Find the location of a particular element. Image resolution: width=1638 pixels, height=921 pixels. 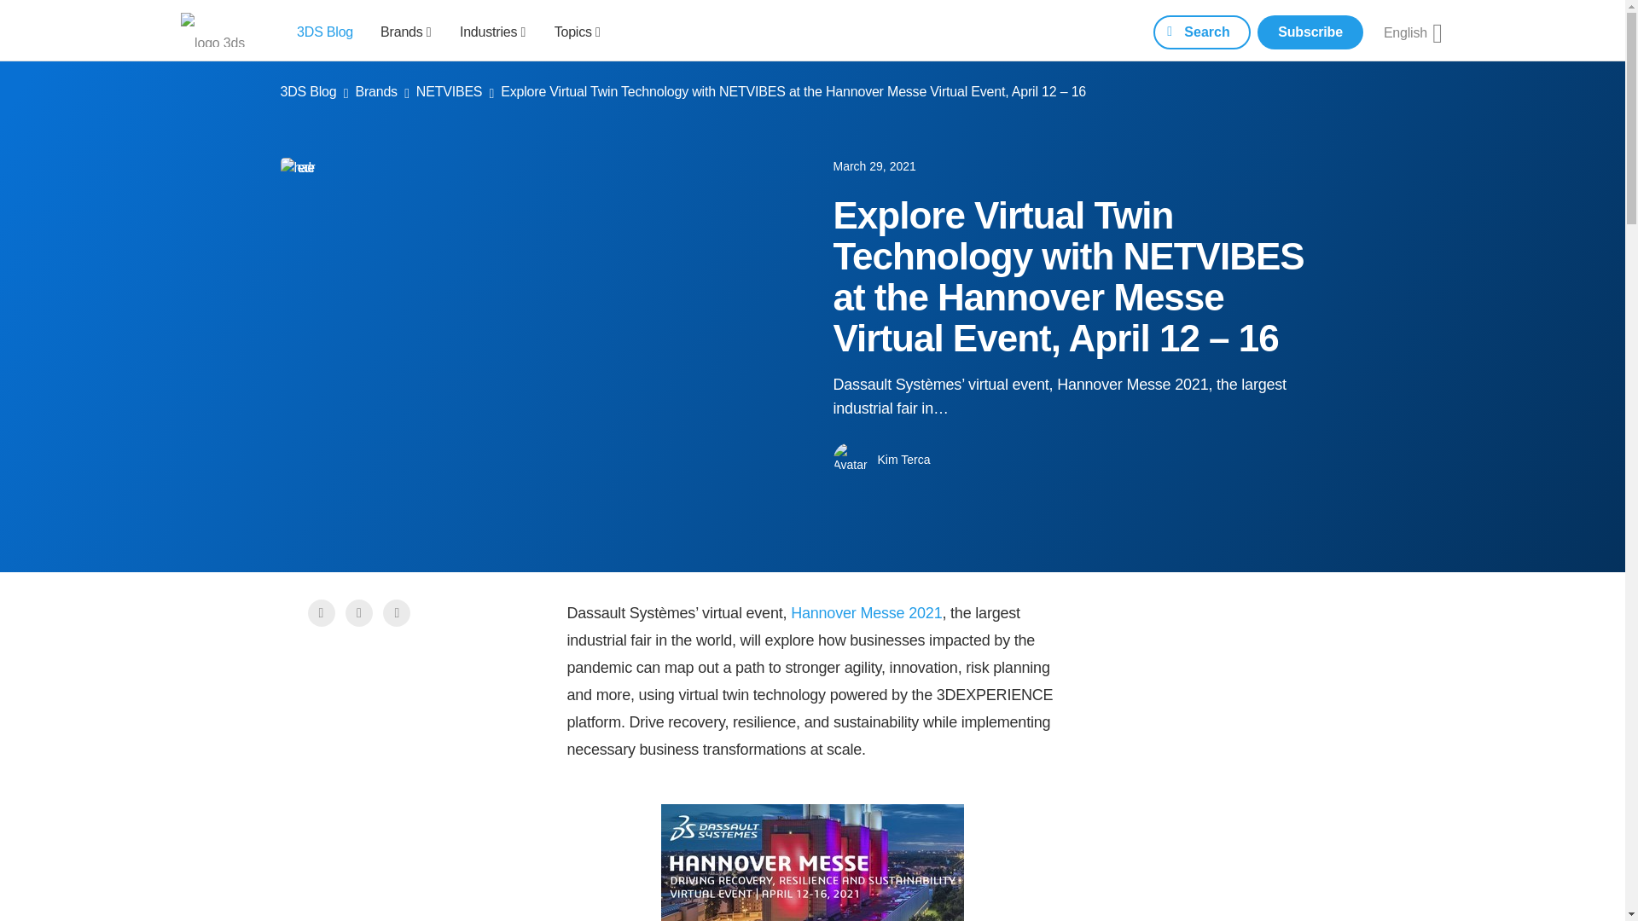

Share on Twitter is located at coordinates (361, 613).